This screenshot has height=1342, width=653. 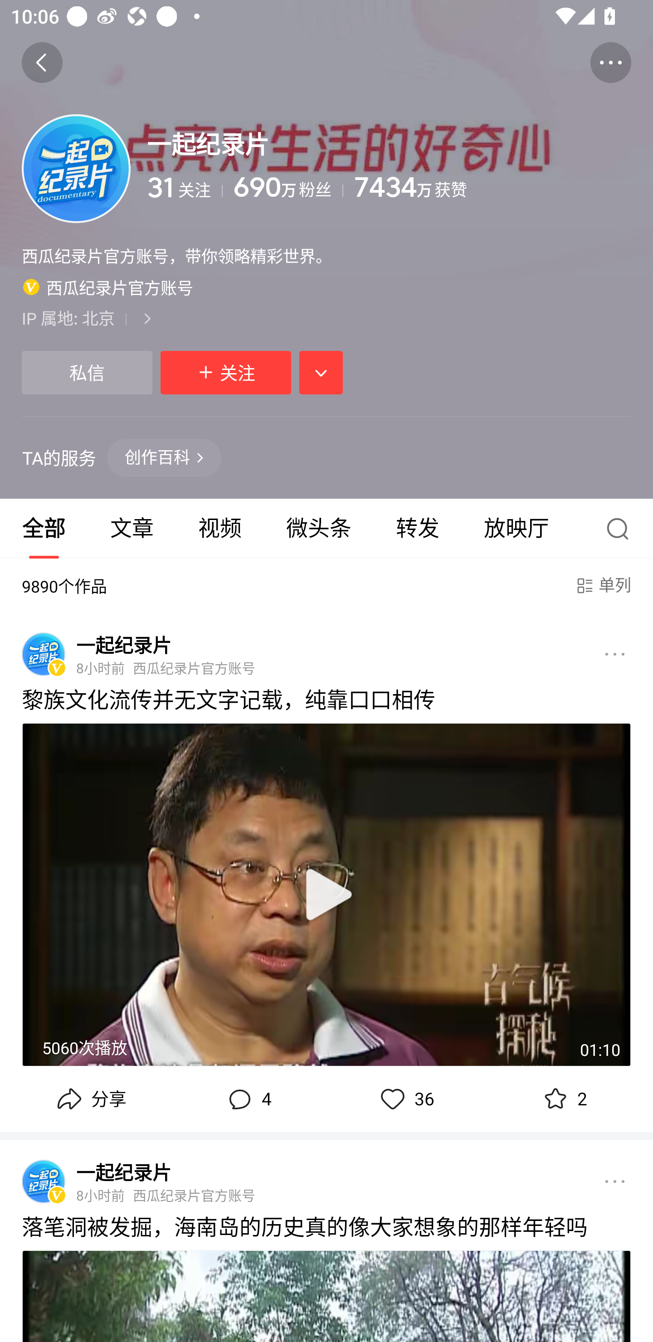 I want to click on IP 属地: 北京, so click(x=326, y=318).